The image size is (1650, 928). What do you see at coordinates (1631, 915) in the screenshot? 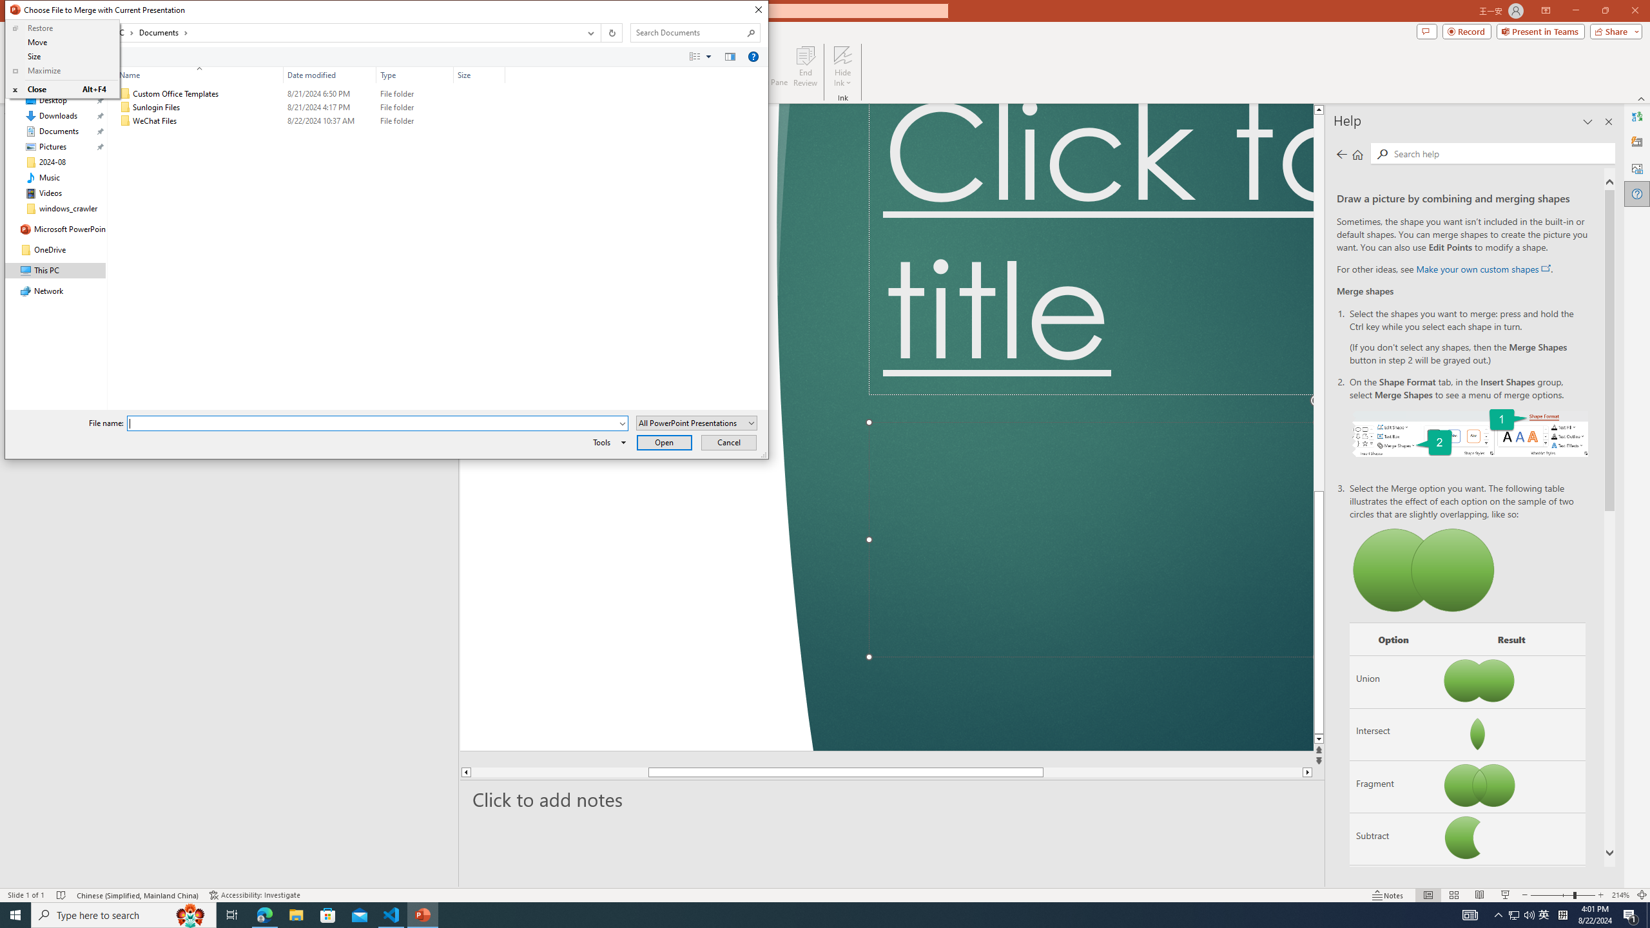
I see `Action Center, 1 new notification` at bounding box center [1631, 915].